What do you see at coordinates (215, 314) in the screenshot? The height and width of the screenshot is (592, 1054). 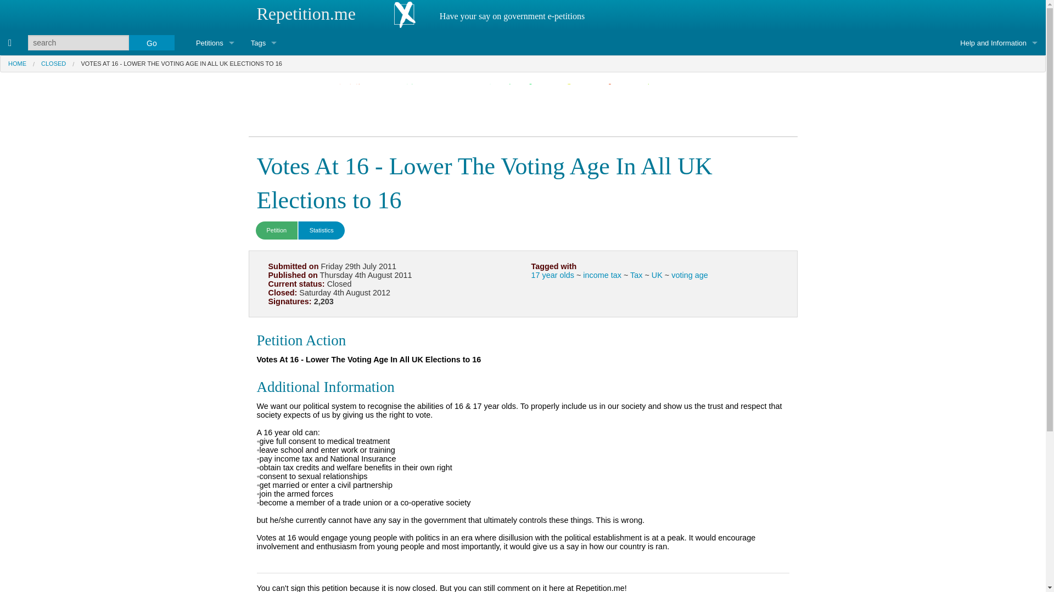 I see `Tumbleweed Alley` at bounding box center [215, 314].